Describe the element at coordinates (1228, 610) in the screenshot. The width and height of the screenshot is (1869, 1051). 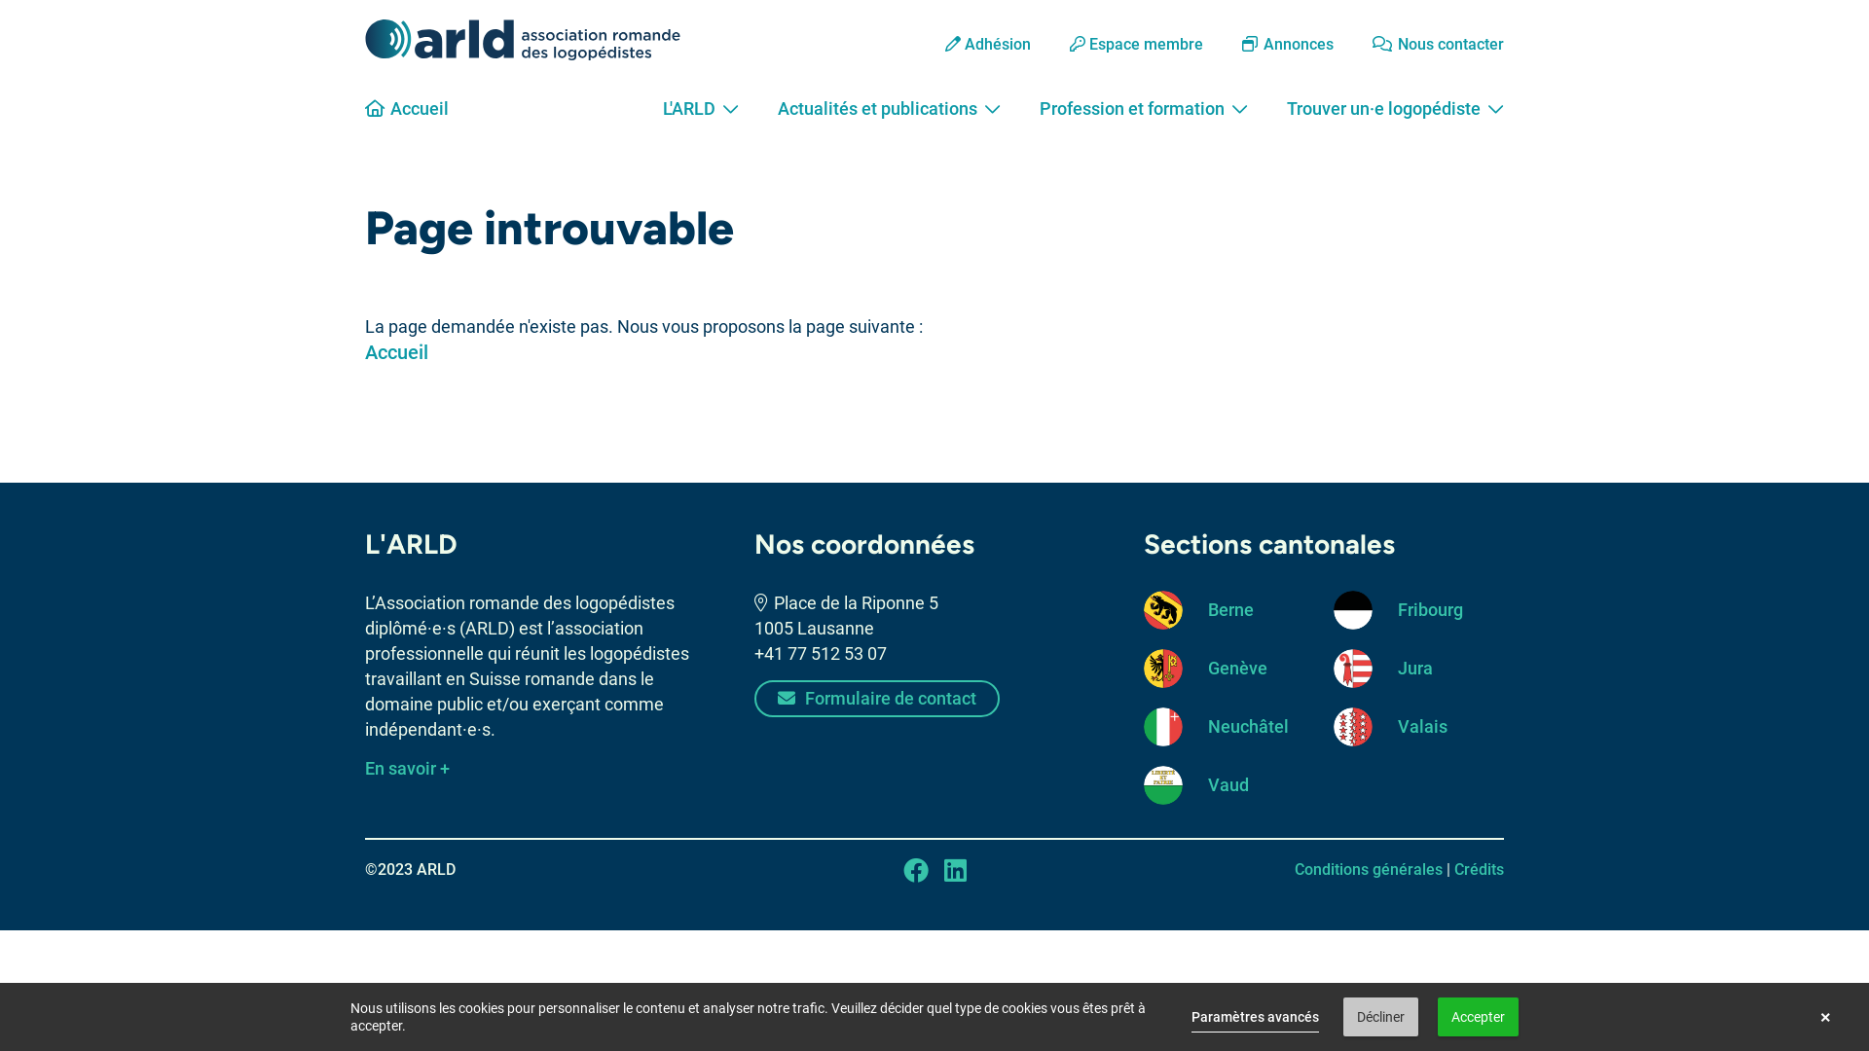
I see `Berne` at that location.